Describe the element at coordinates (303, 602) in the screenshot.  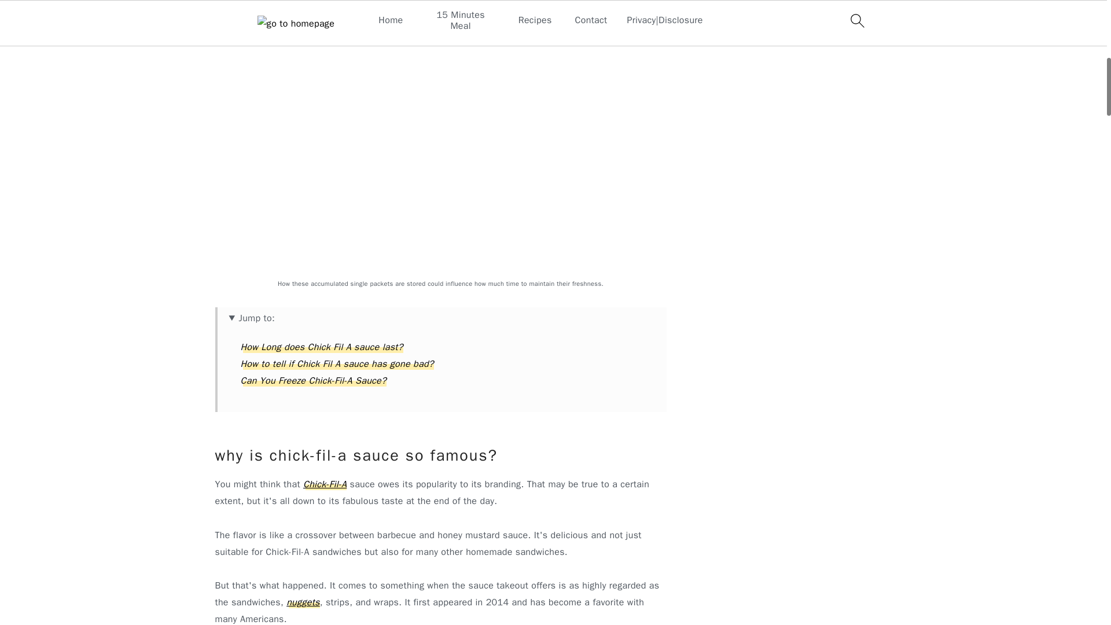
I see `nuggets` at that location.